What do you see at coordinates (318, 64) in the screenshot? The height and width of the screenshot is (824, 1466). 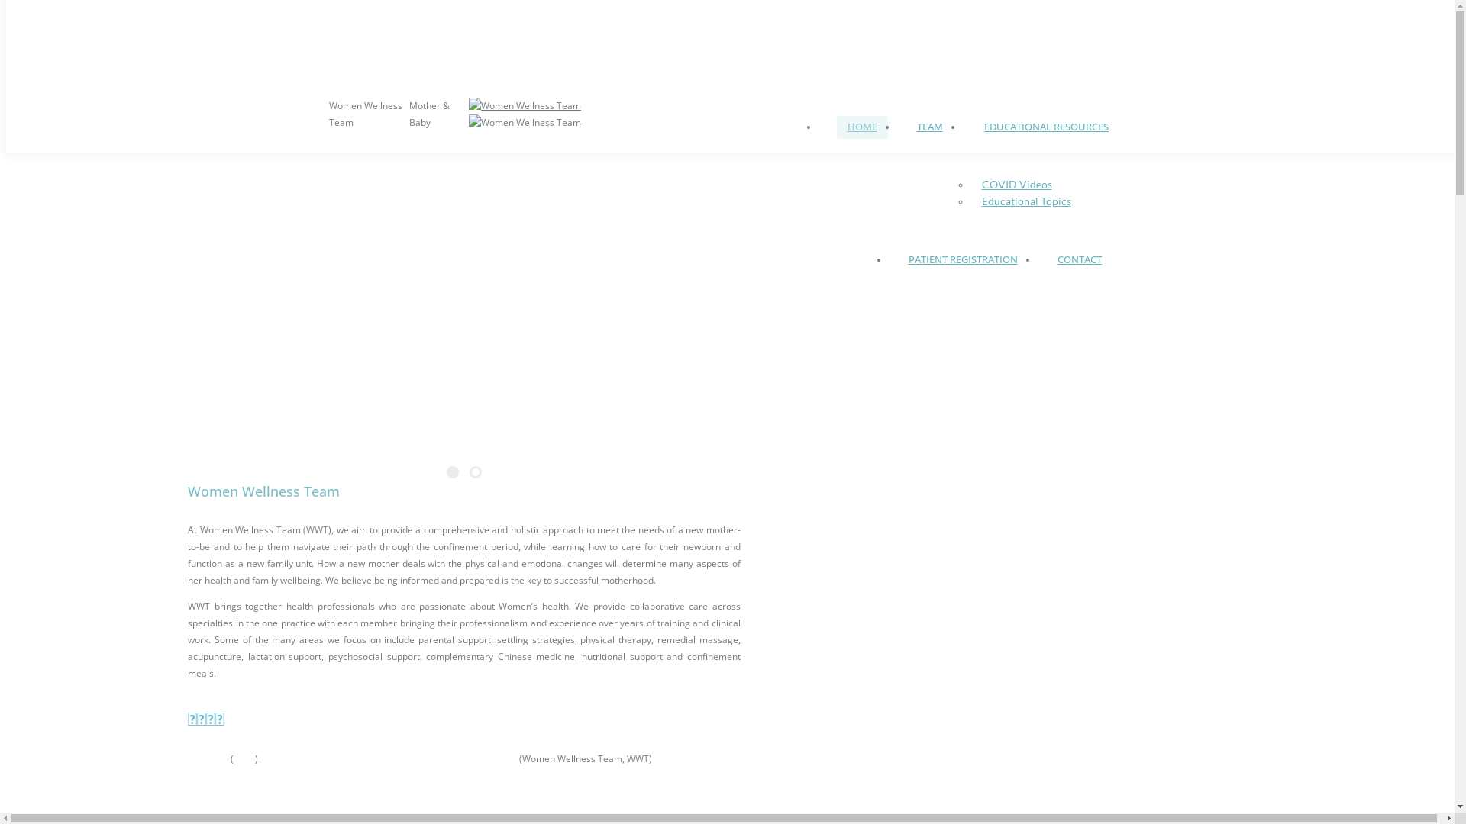 I see `Facebook page opens in new window` at bounding box center [318, 64].